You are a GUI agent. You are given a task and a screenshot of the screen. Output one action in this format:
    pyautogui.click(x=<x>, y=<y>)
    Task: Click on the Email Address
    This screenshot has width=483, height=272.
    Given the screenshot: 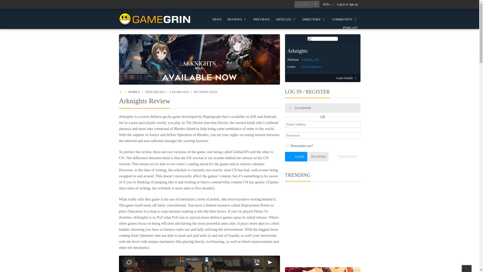 What is the action you would take?
    pyautogui.click(x=323, y=124)
    